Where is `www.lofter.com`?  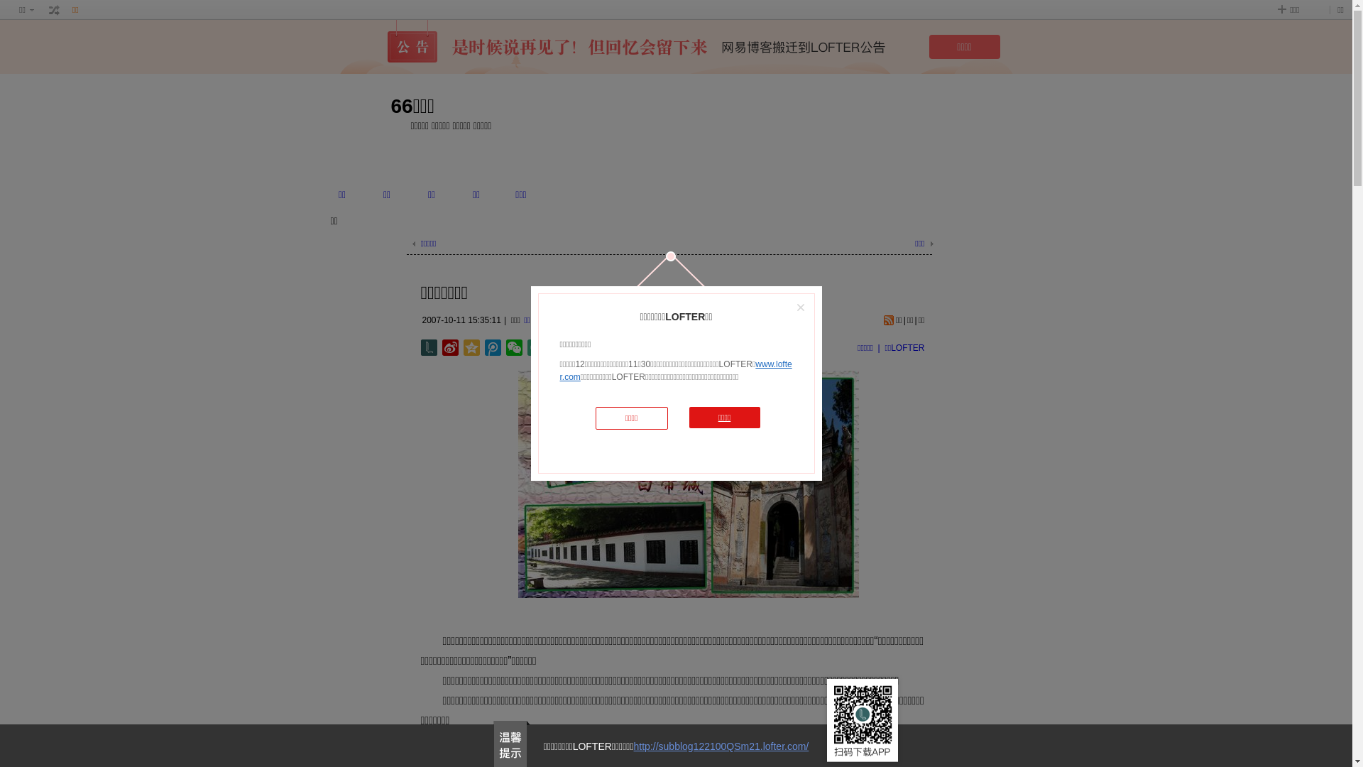 www.lofter.com is located at coordinates (676, 371).